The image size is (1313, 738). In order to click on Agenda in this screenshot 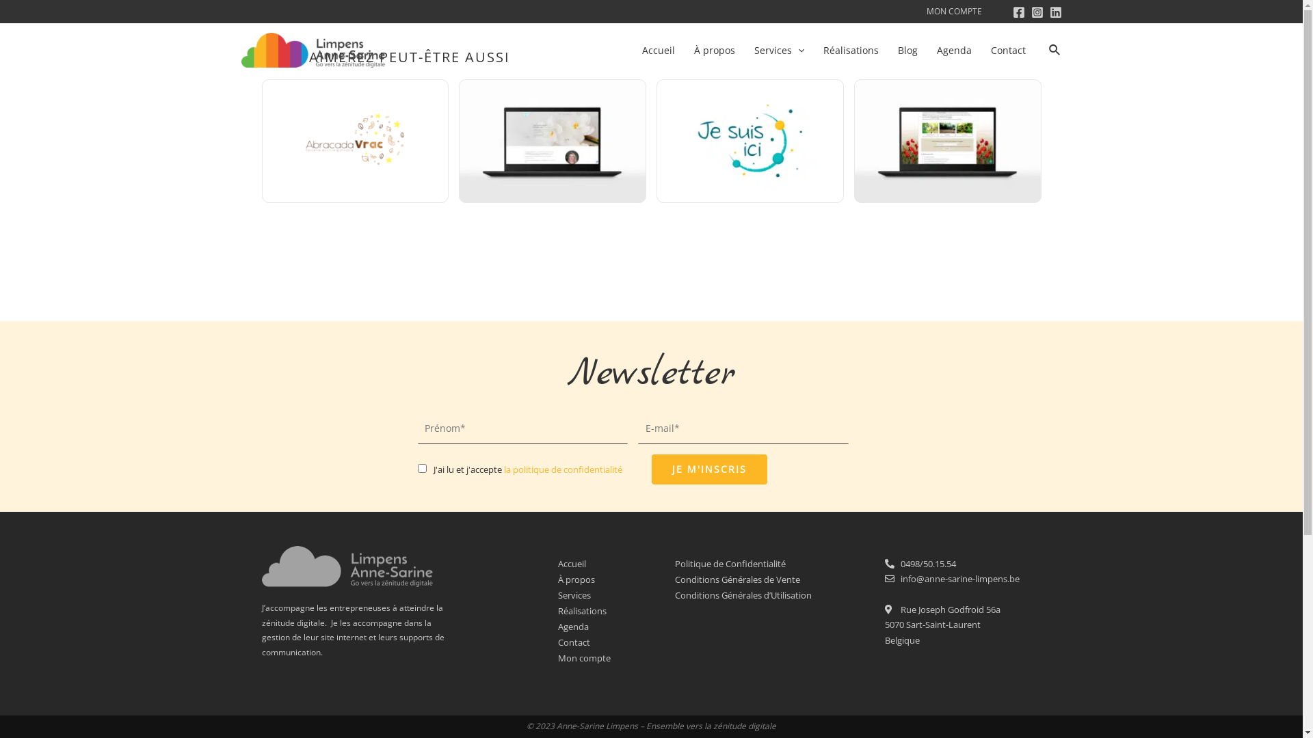, I will do `click(617, 627)`.